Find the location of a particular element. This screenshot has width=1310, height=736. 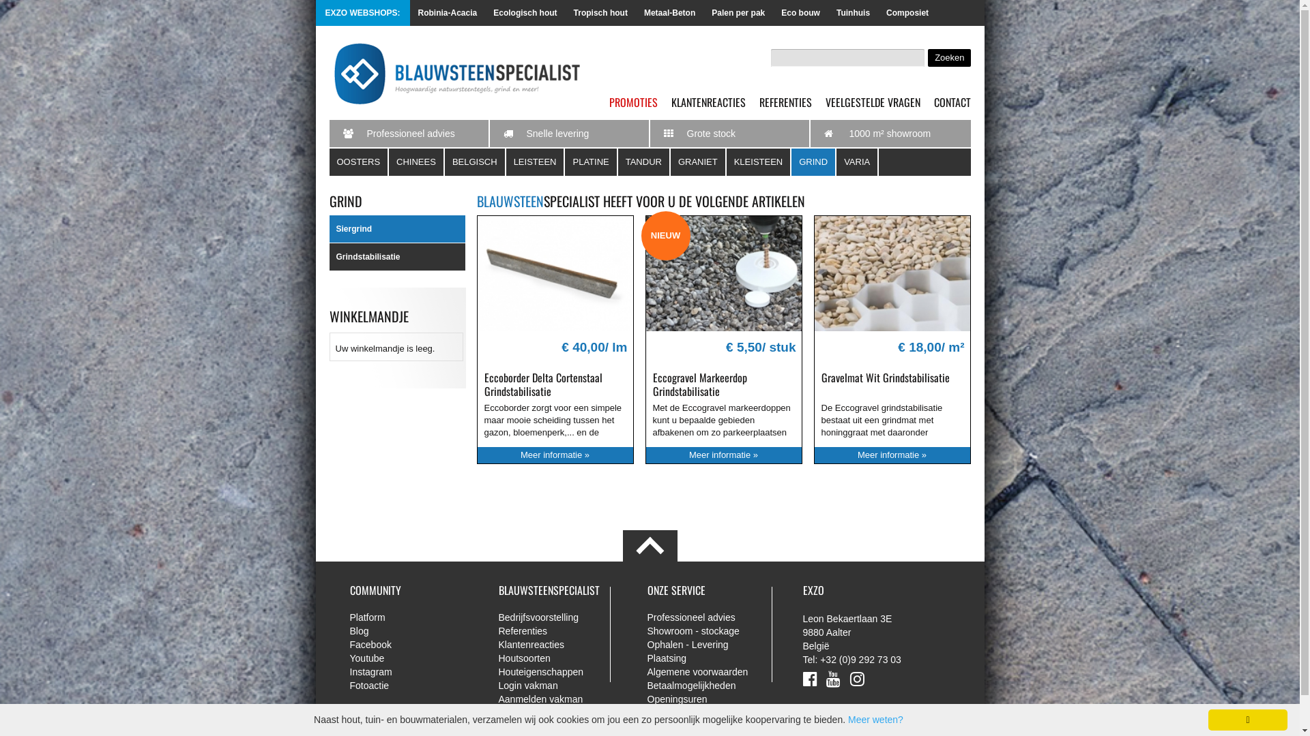

GRANIET is located at coordinates (699, 162).